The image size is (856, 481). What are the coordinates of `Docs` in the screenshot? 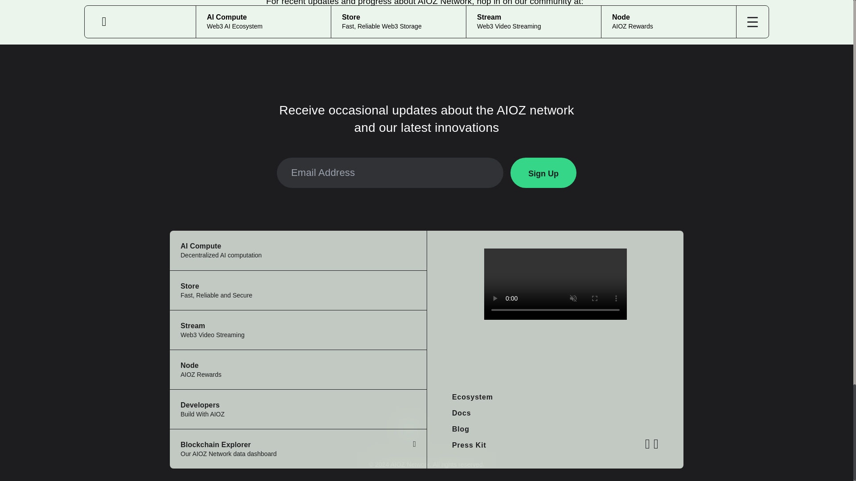 It's located at (472, 397).